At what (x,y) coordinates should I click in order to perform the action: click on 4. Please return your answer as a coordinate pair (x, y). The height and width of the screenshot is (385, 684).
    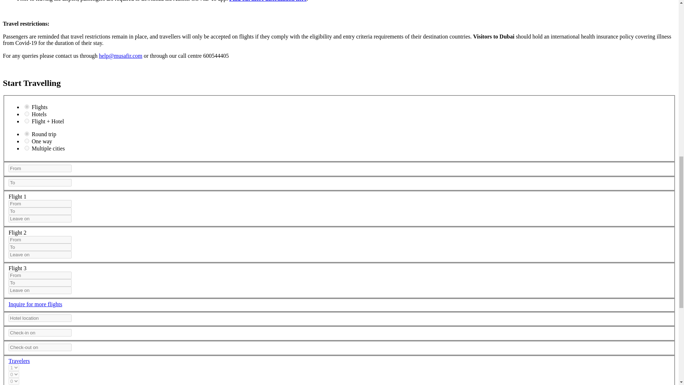
    Looking at the image, I should click on (27, 148).